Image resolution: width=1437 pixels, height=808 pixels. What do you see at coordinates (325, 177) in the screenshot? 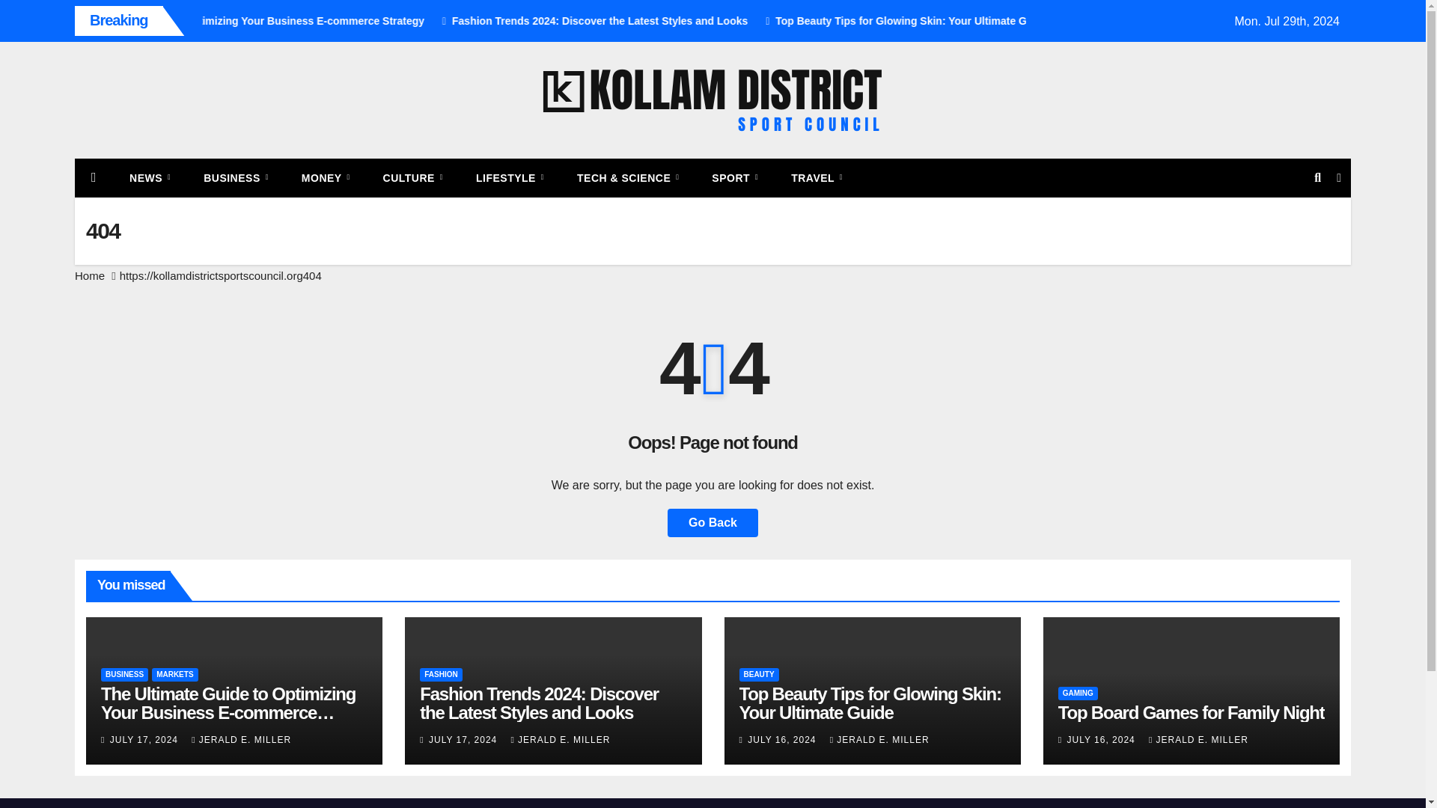
I see `MONEY` at bounding box center [325, 177].